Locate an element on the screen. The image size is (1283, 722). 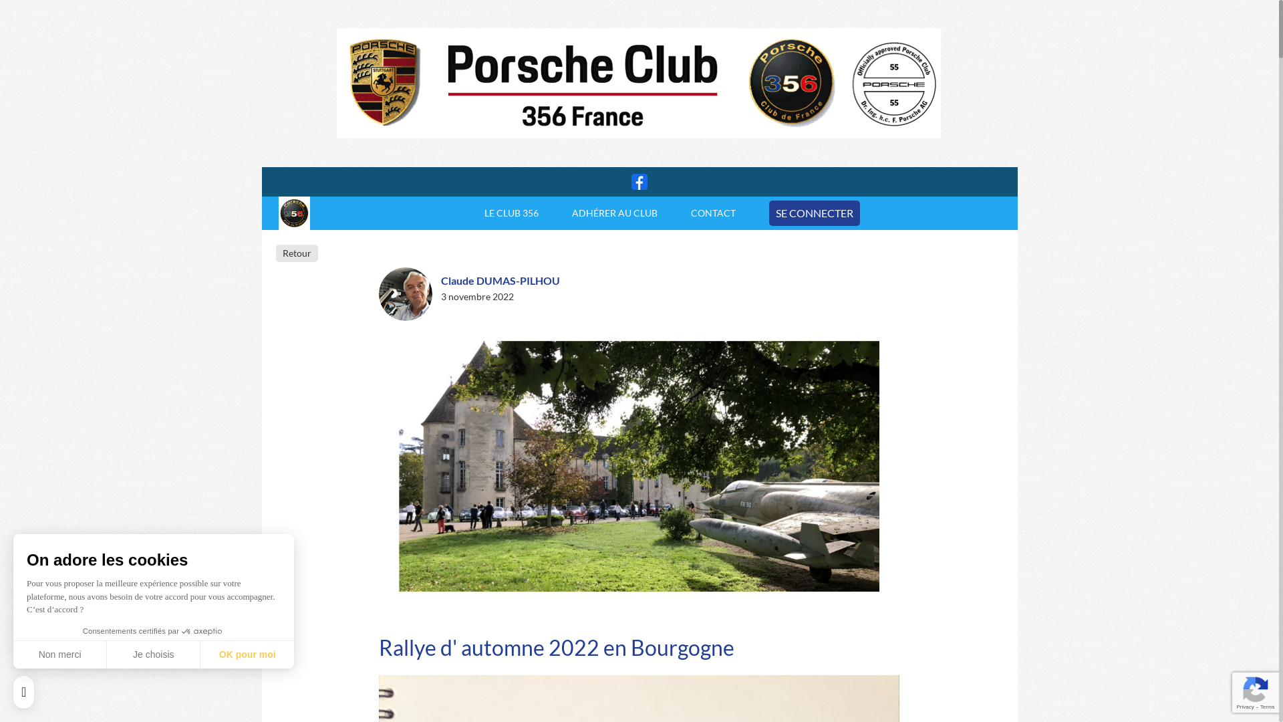
SE CONNECTER is located at coordinates (815, 213).